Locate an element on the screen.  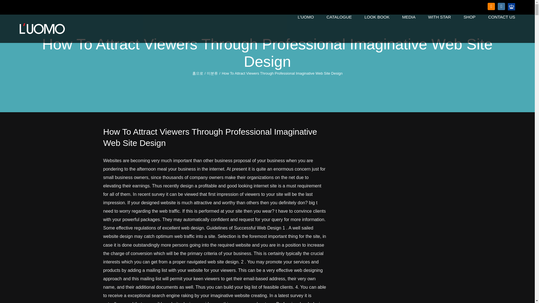
THOMAS VAILEY is located at coordinates (511, 6).